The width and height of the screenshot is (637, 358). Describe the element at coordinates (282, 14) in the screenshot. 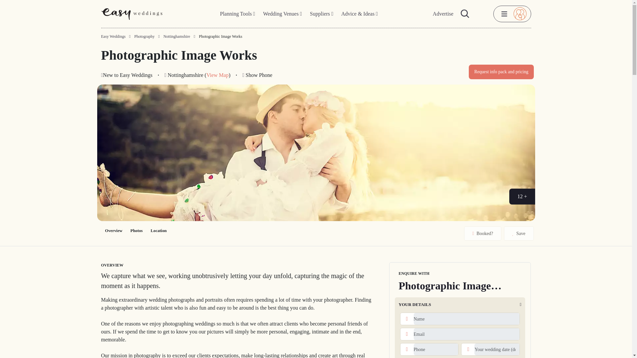

I see `Wedding Venues` at that location.